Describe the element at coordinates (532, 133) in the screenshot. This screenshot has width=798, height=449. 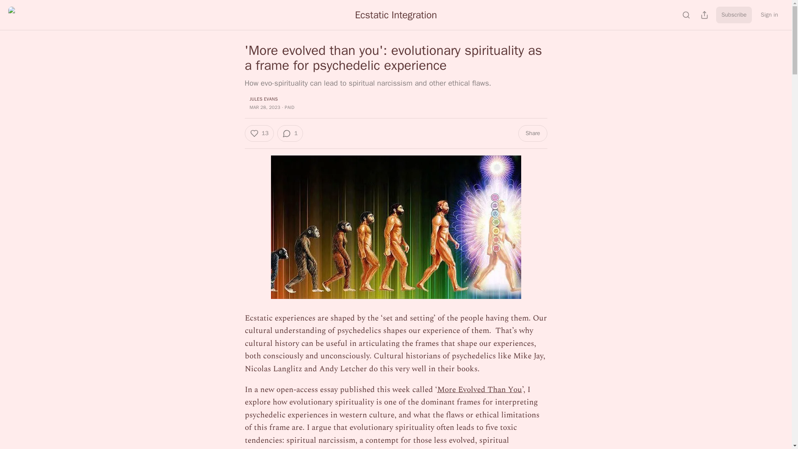
I see `Share` at that location.